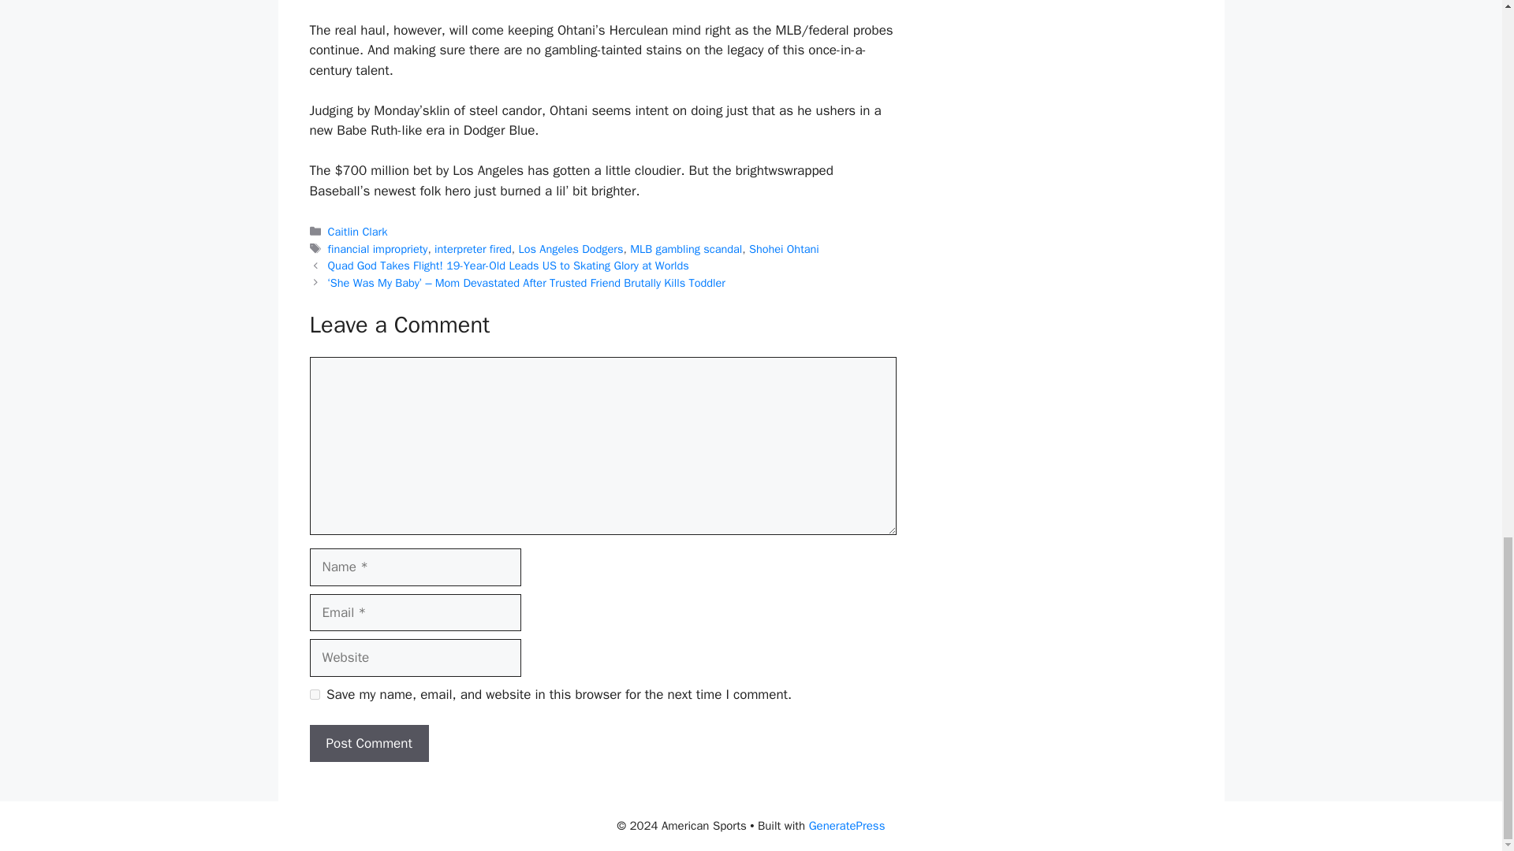 Image resolution: width=1514 pixels, height=851 pixels. Describe the element at coordinates (784, 249) in the screenshot. I see `Shohei Ohtani` at that location.